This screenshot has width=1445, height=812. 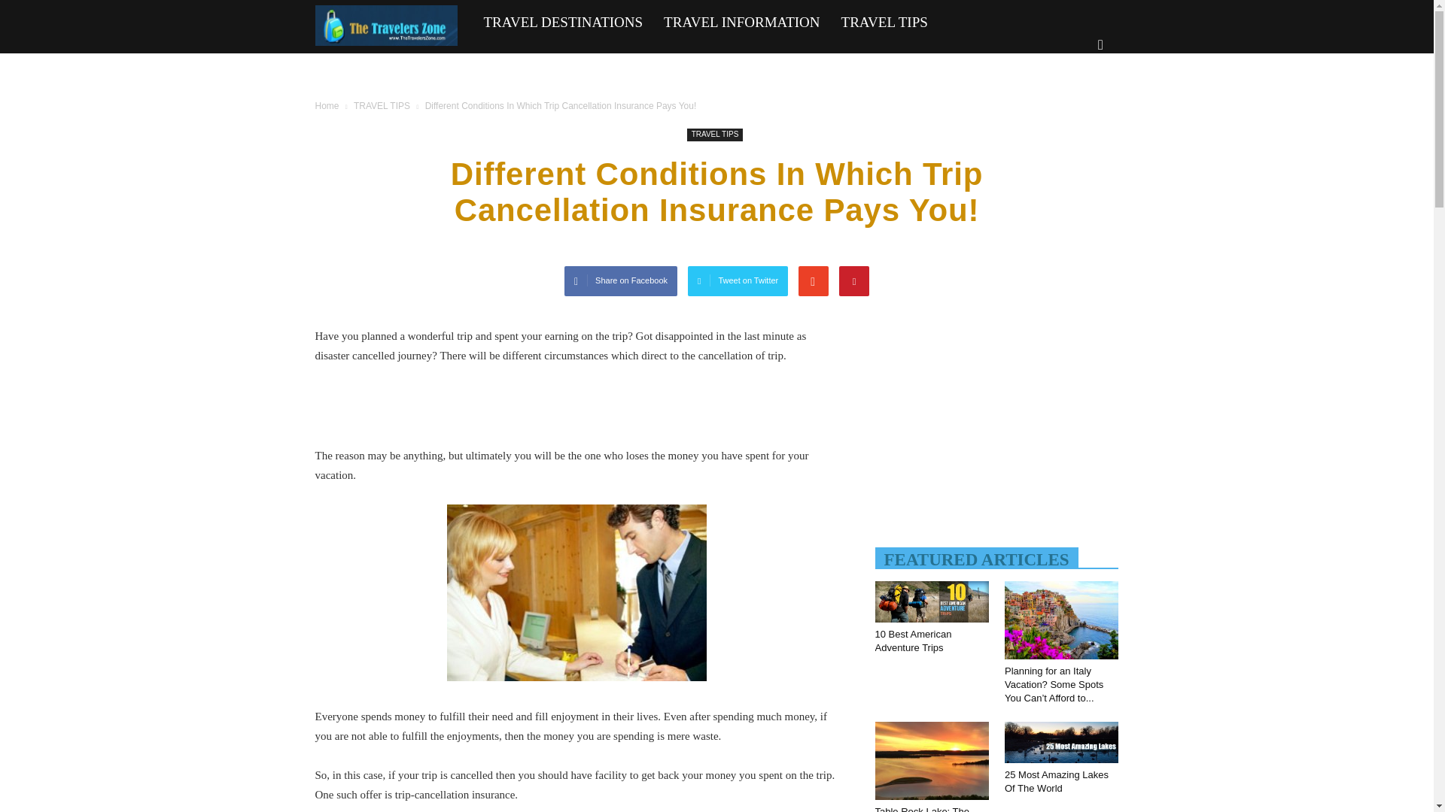 I want to click on View all posts in TRAVEL TIPS, so click(x=382, y=105).